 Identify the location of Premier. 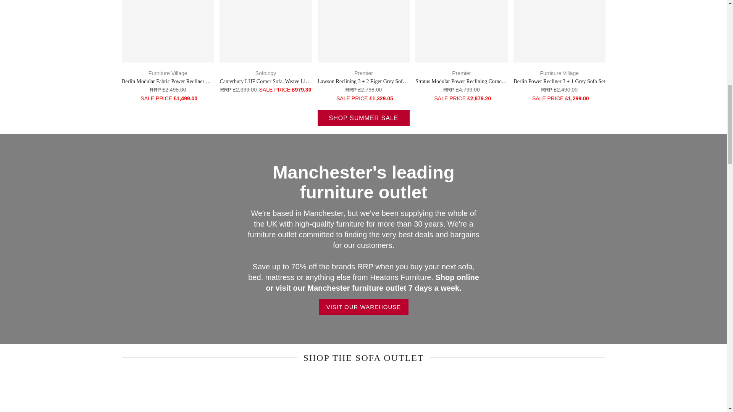
(363, 73).